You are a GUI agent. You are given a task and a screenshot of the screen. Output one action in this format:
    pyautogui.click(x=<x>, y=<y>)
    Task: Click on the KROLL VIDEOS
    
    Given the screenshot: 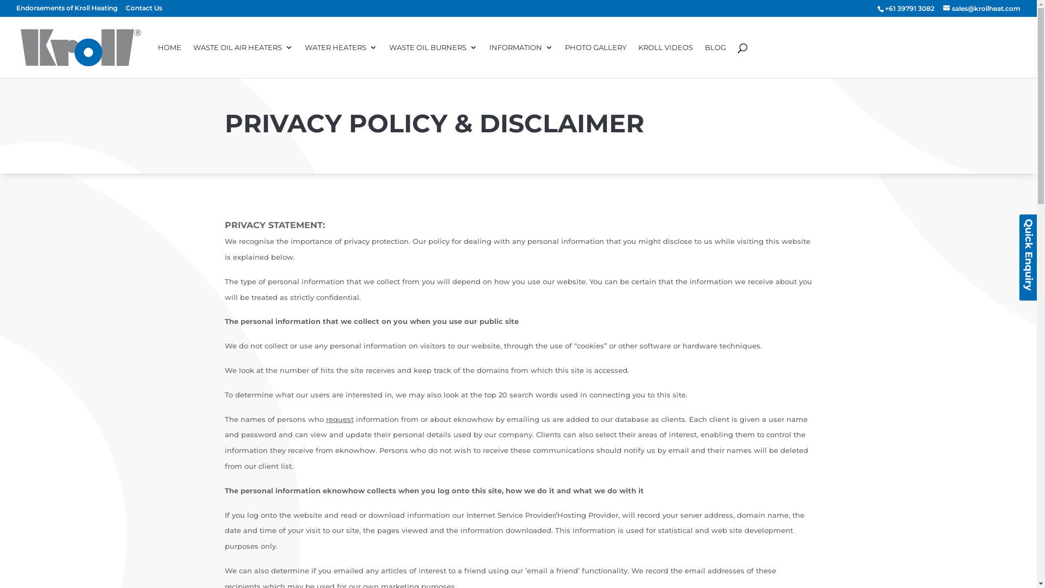 What is the action you would take?
    pyautogui.click(x=666, y=61)
    